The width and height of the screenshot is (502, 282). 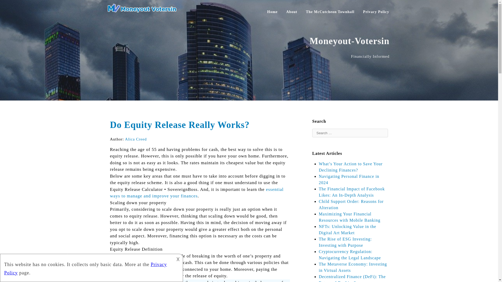 I want to click on Moneyout-Votersin, so click(x=144, y=11).